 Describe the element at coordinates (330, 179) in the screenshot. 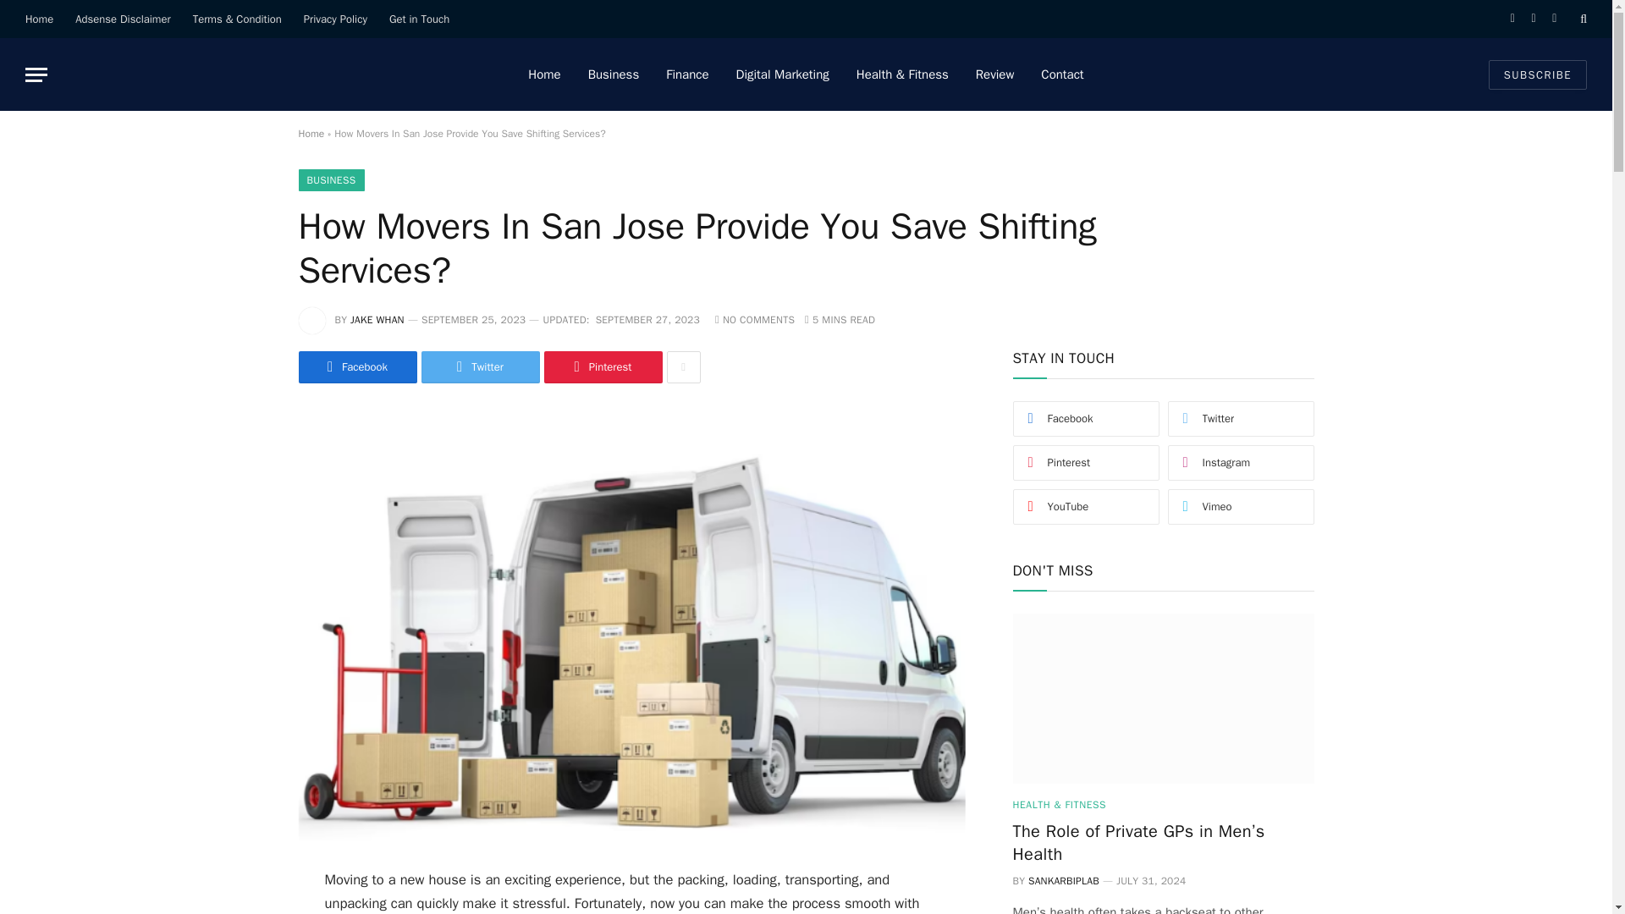

I see `BUSINESS` at that location.